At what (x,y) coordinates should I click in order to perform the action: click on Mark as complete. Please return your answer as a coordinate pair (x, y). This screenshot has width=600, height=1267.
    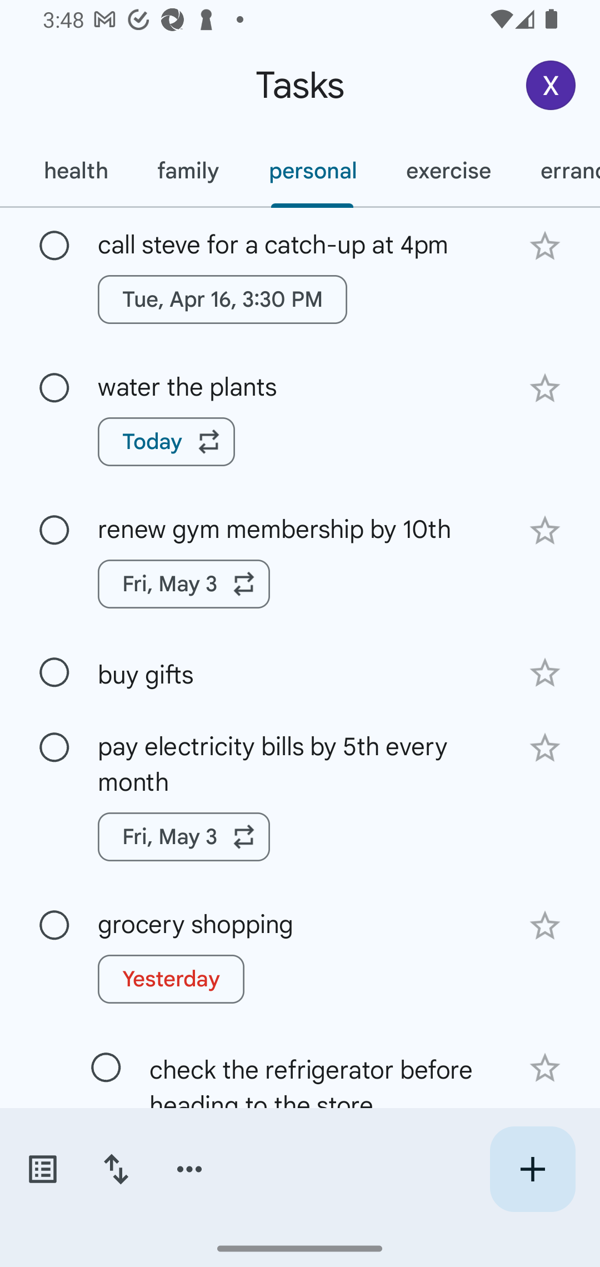
    Looking at the image, I should click on (54, 530).